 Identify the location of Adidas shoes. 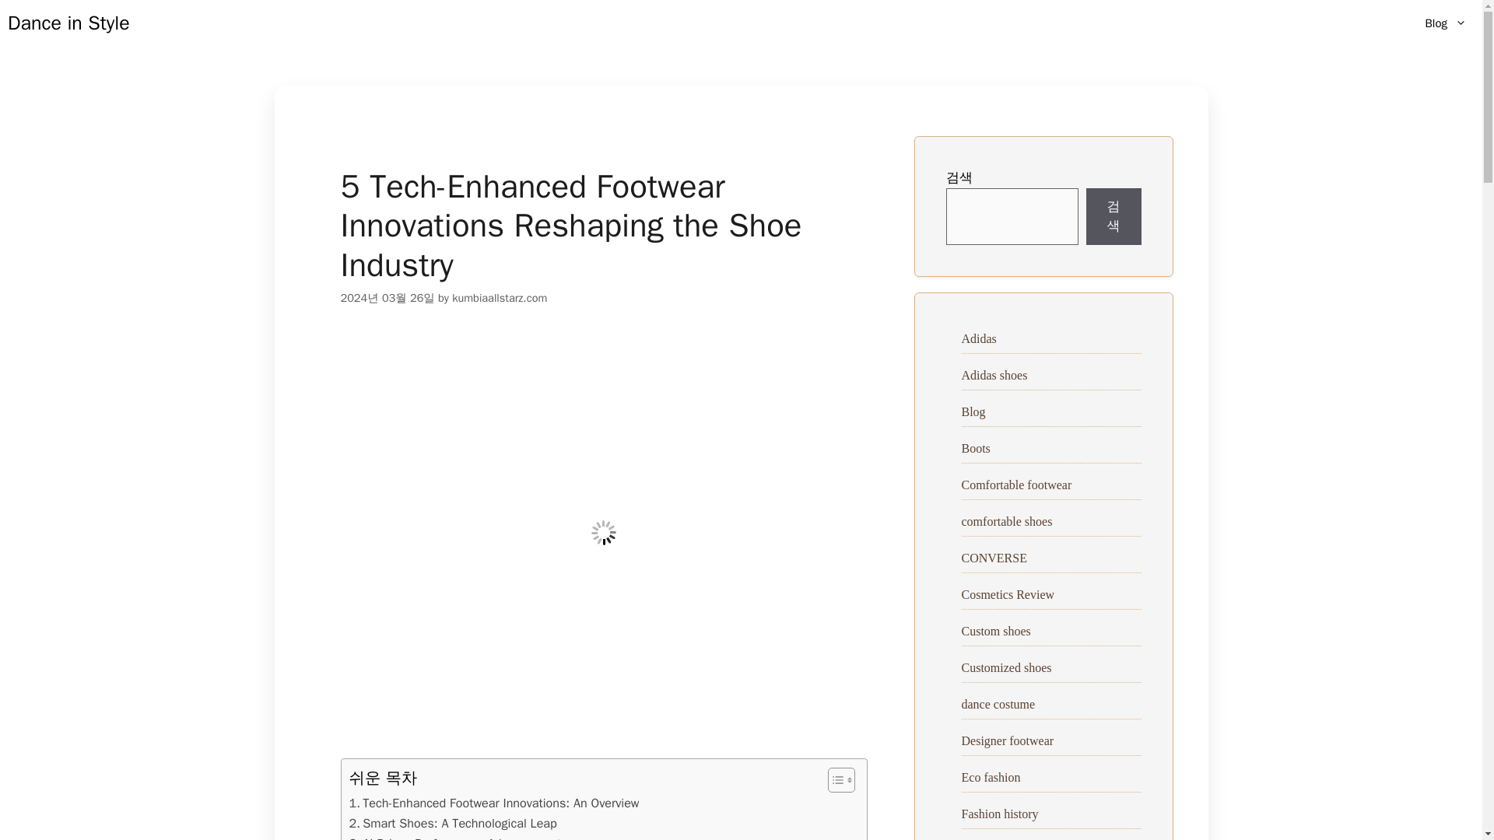
(994, 375).